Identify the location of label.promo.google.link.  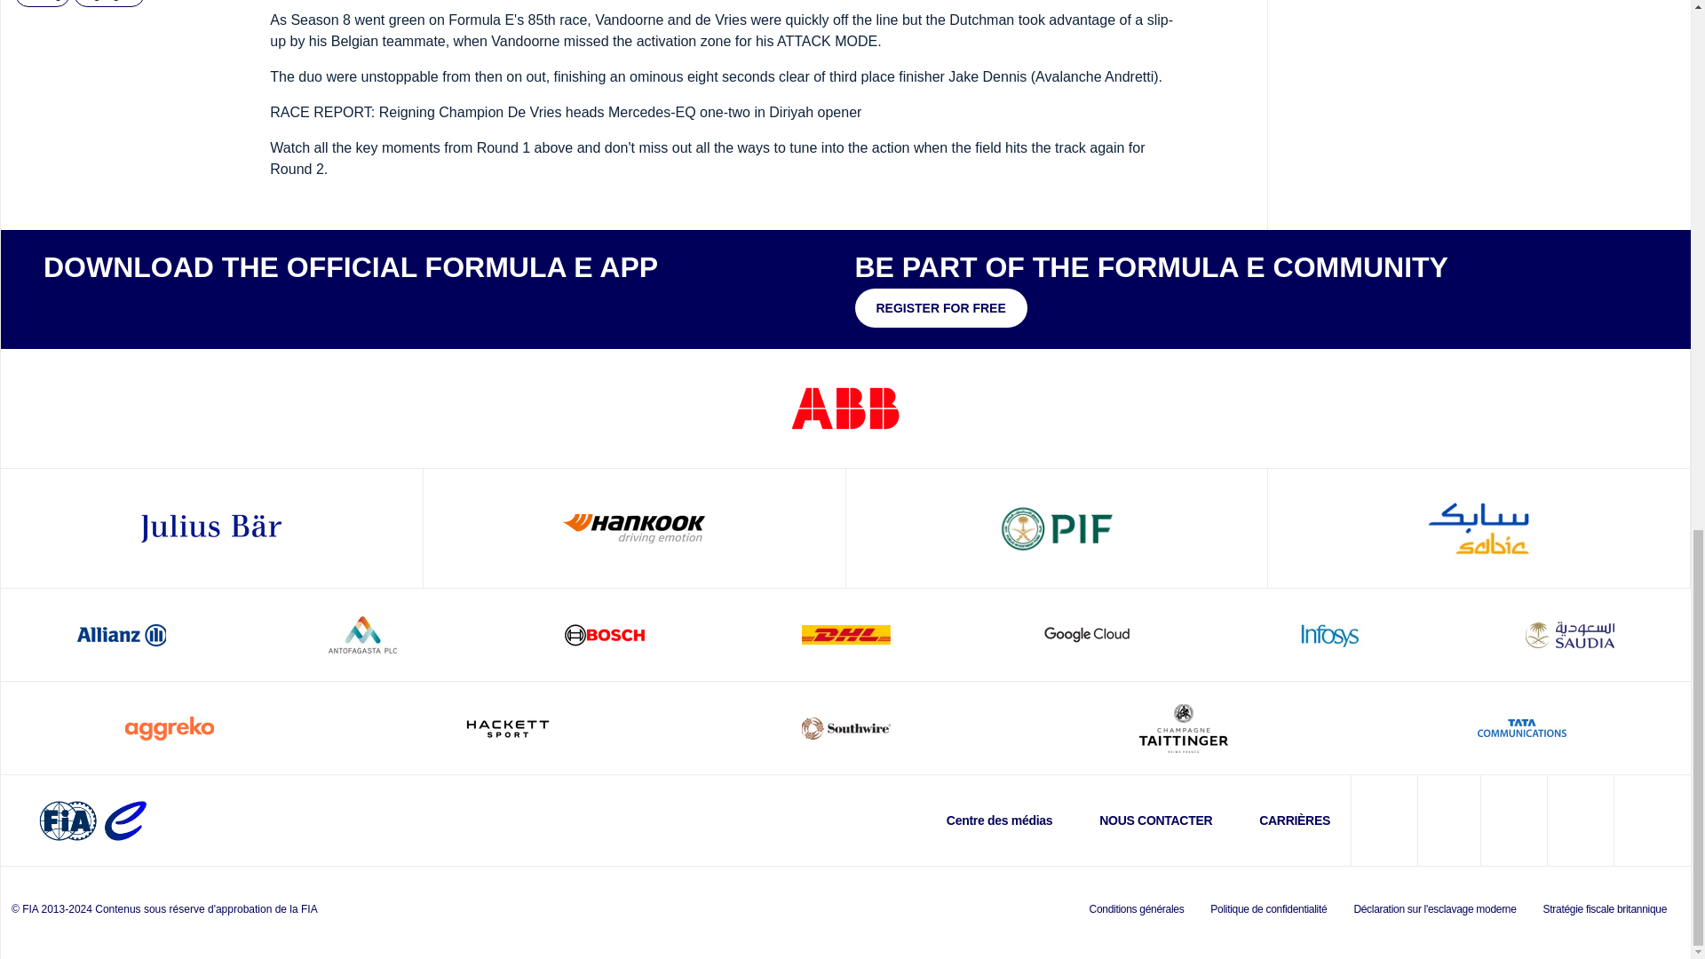
(206, 305).